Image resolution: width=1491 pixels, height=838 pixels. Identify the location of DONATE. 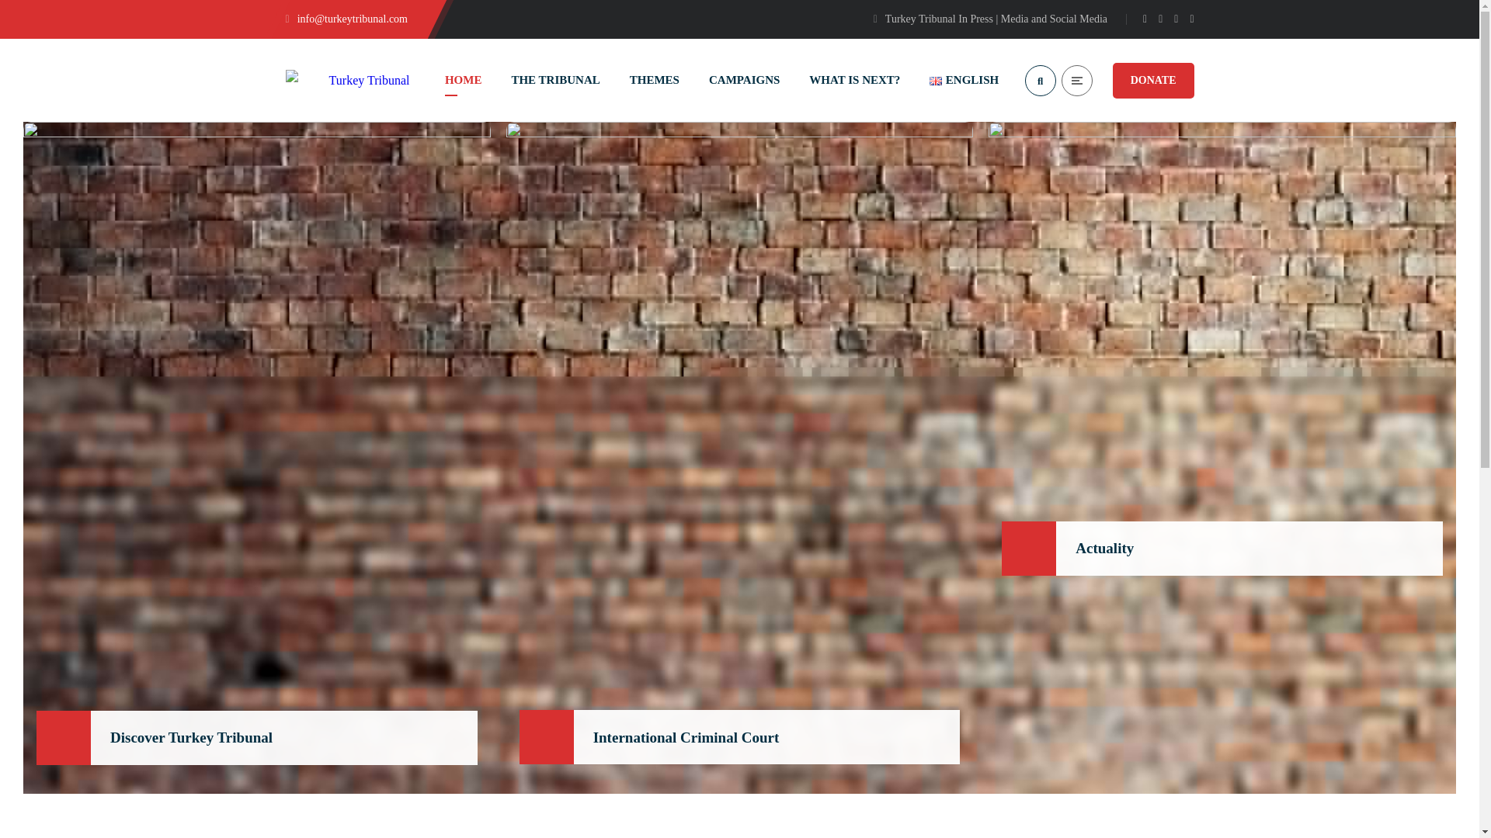
(1152, 79).